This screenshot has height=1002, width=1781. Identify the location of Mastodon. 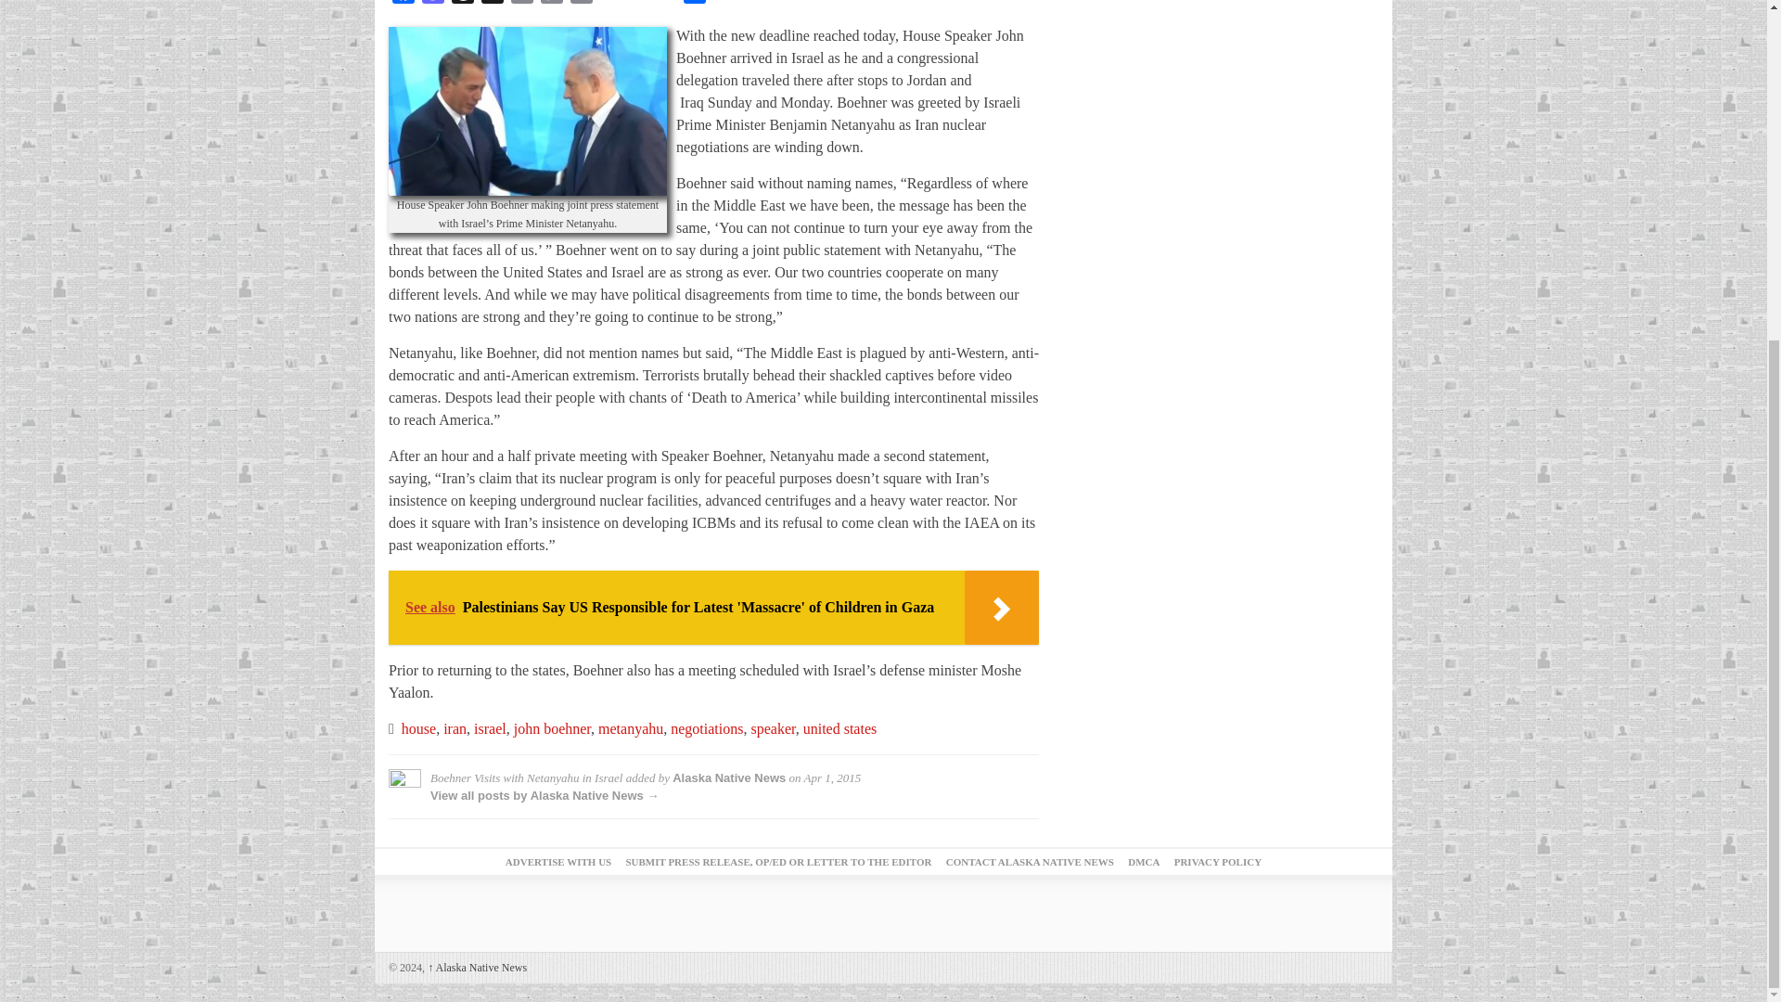
(433, 5).